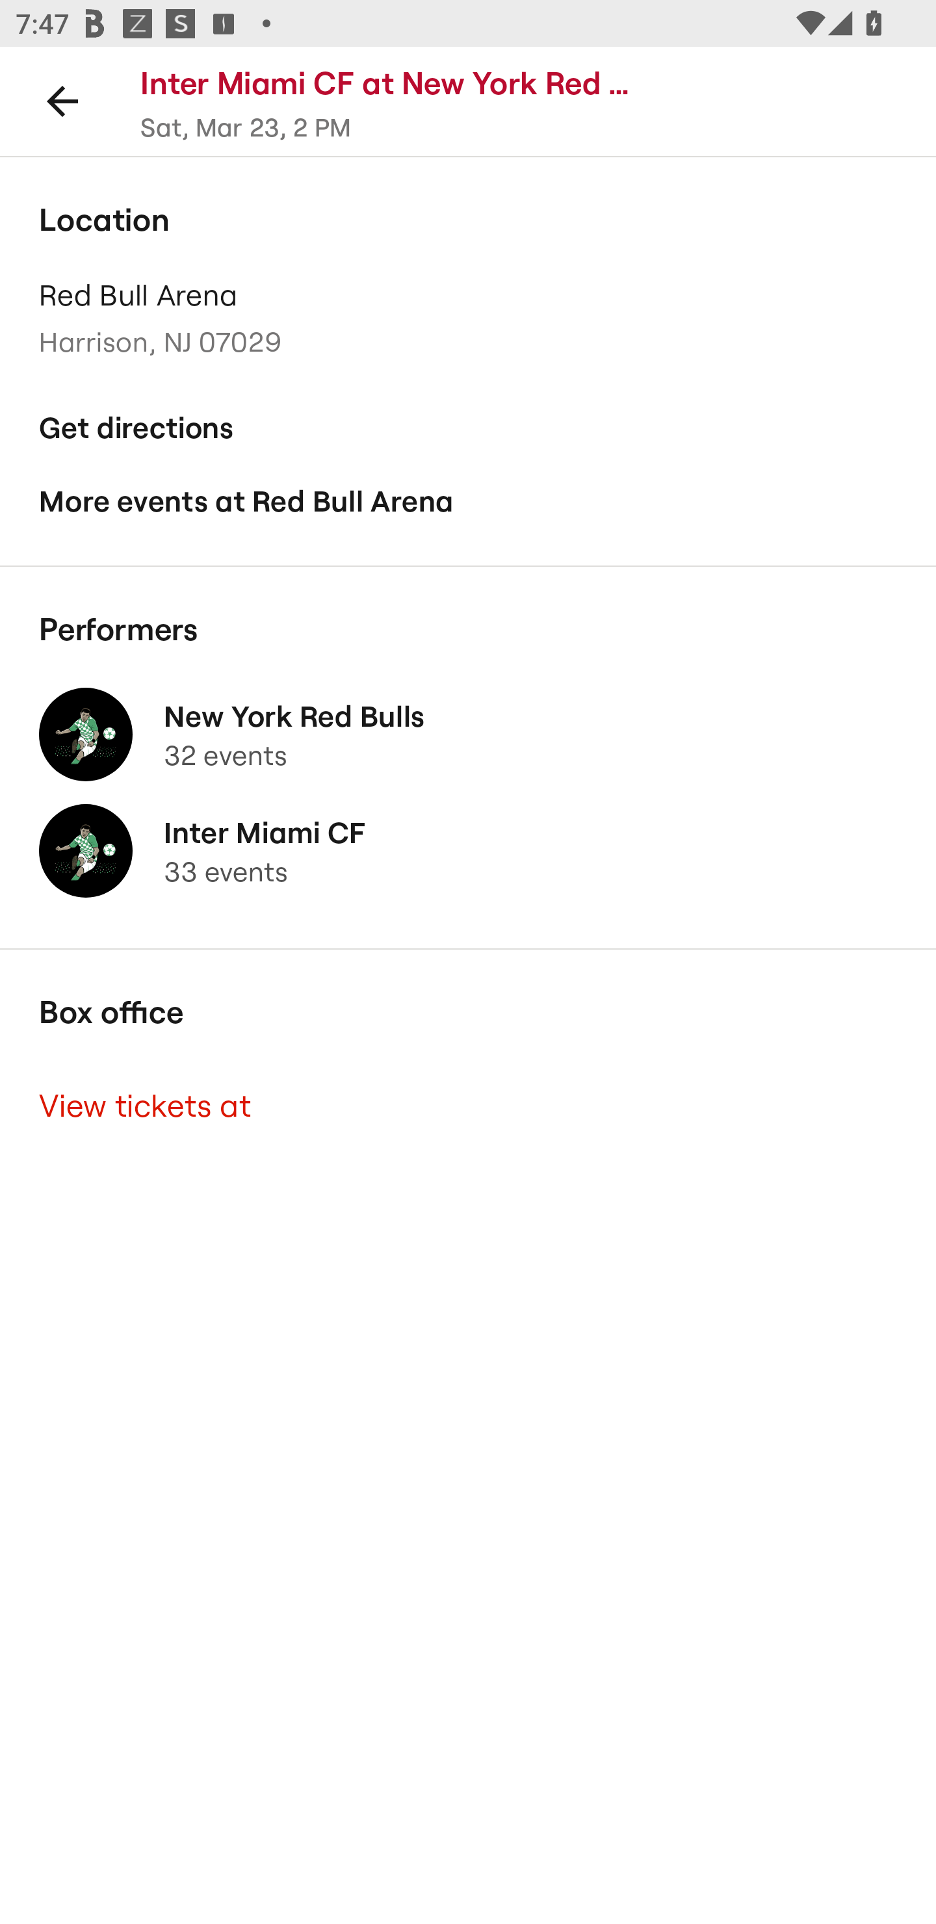 Image resolution: width=936 pixels, height=1924 pixels. What do you see at coordinates (468, 1106) in the screenshot?
I see `View tickets at ` at bounding box center [468, 1106].